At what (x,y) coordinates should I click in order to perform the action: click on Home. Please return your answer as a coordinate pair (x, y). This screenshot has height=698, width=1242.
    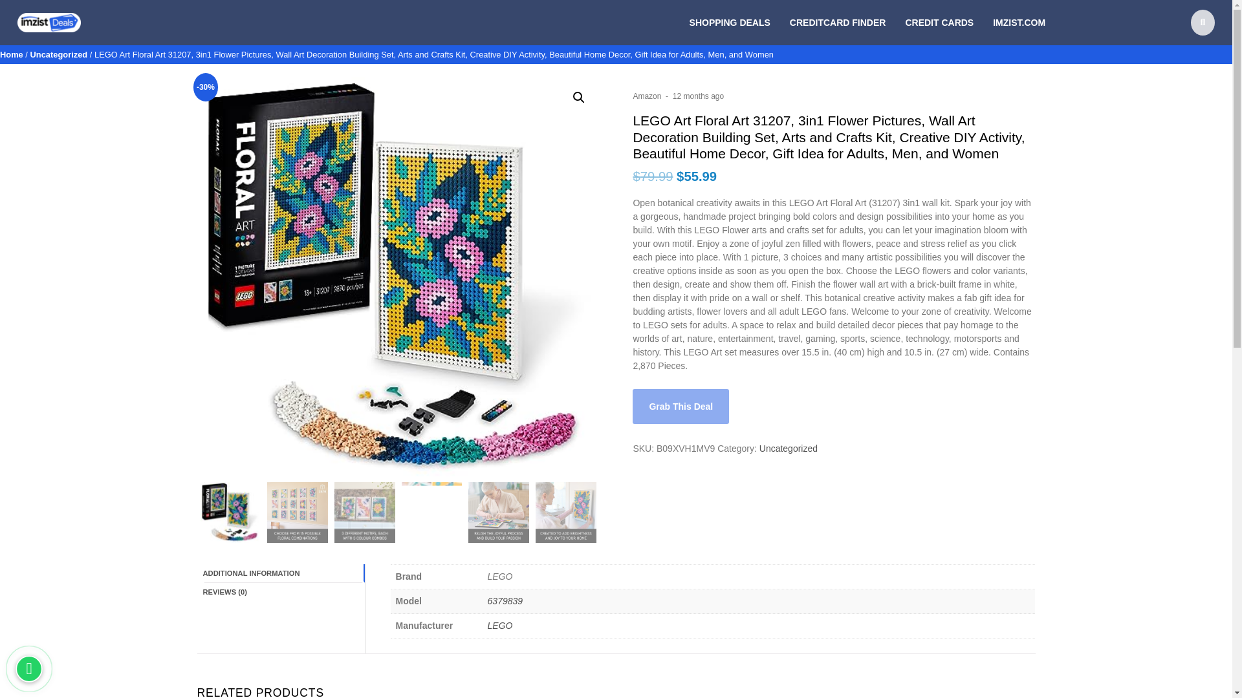
    Looking at the image, I should click on (12, 54).